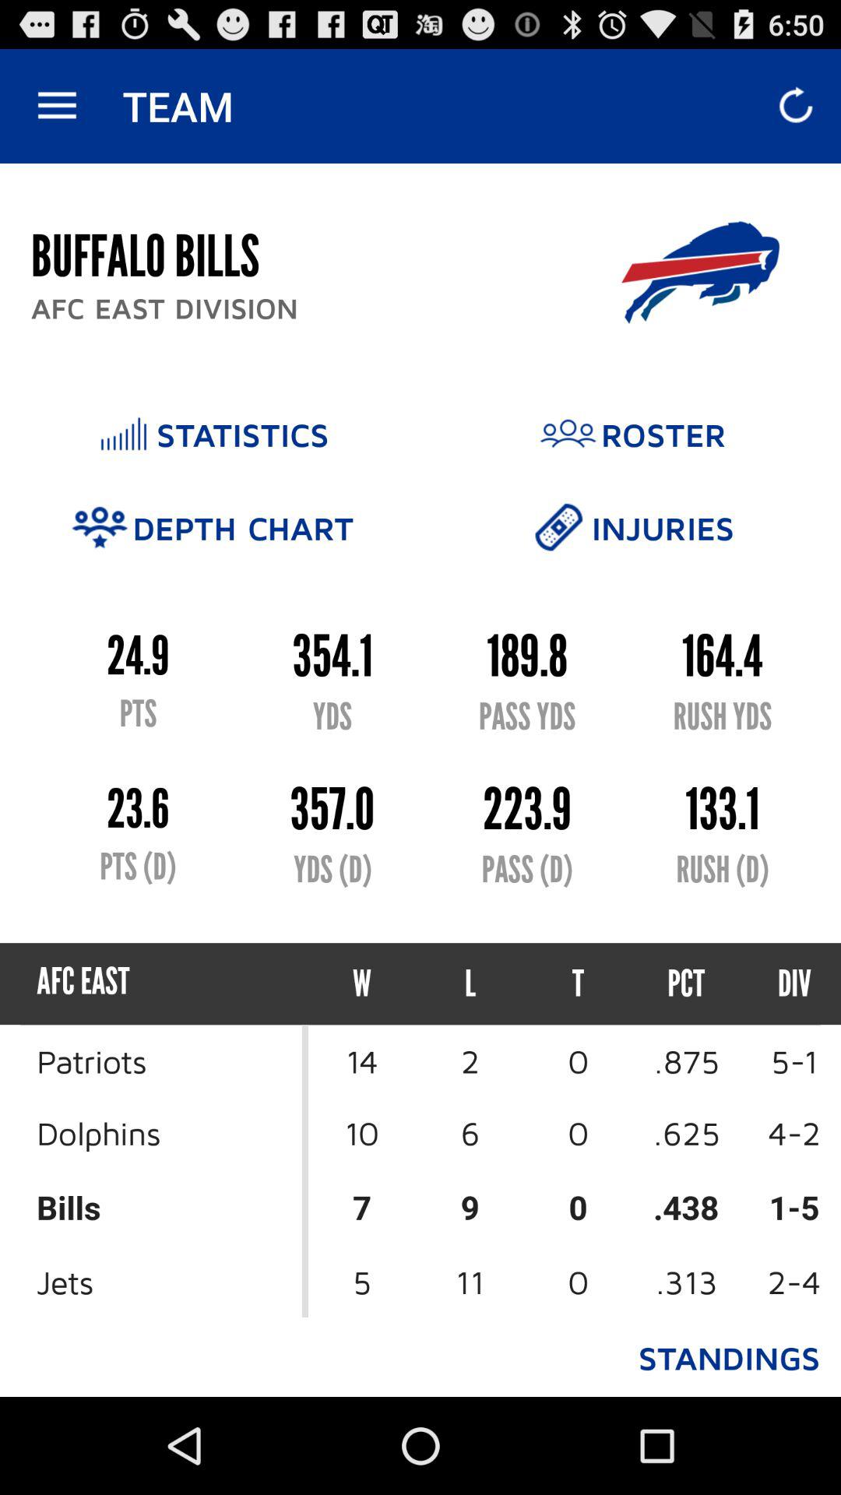 This screenshot has height=1495, width=841. Describe the element at coordinates (578, 984) in the screenshot. I see `click the item to the right of l icon` at that location.